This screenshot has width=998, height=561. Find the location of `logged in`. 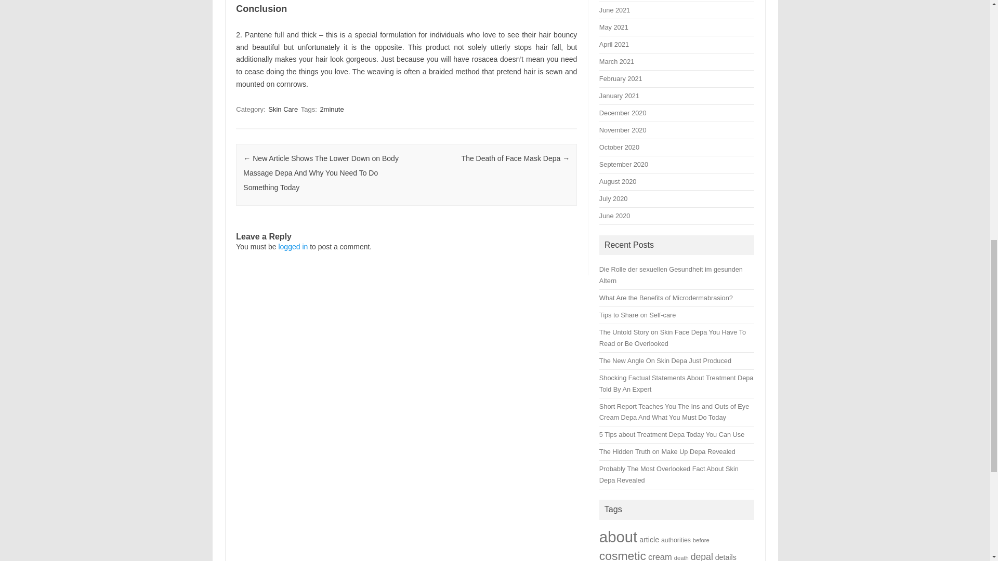

logged in is located at coordinates (293, 246).